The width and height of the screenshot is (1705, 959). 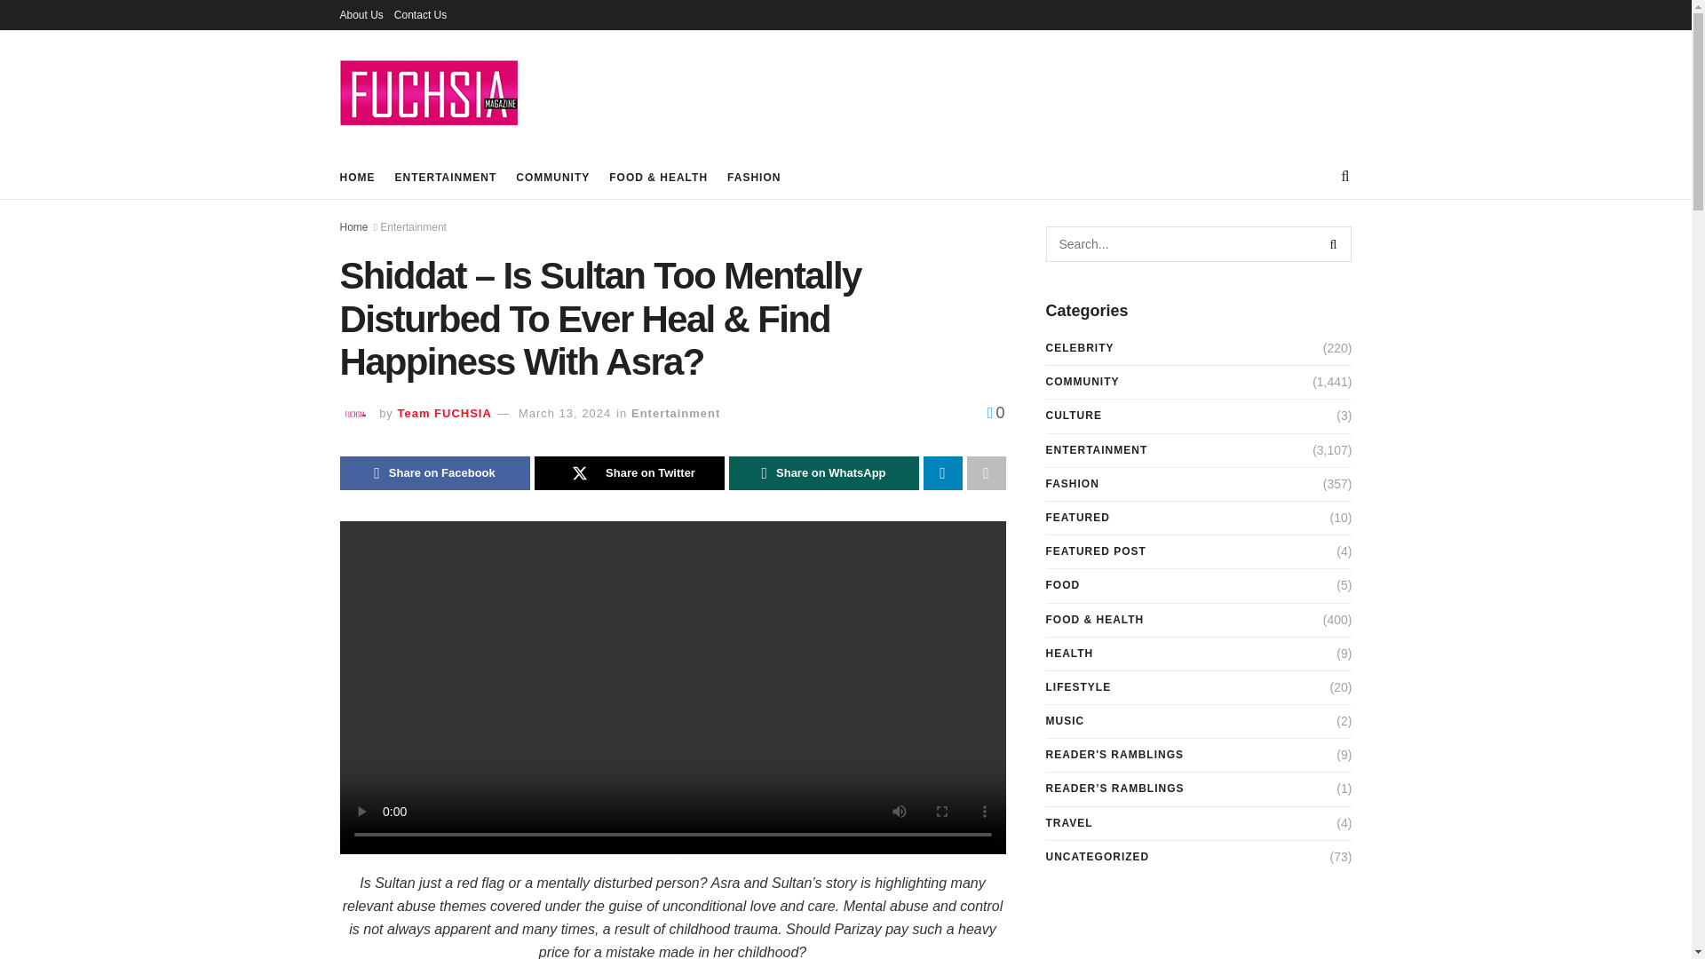 I want to click on Share on Twitter, so click(x=630, y=472).